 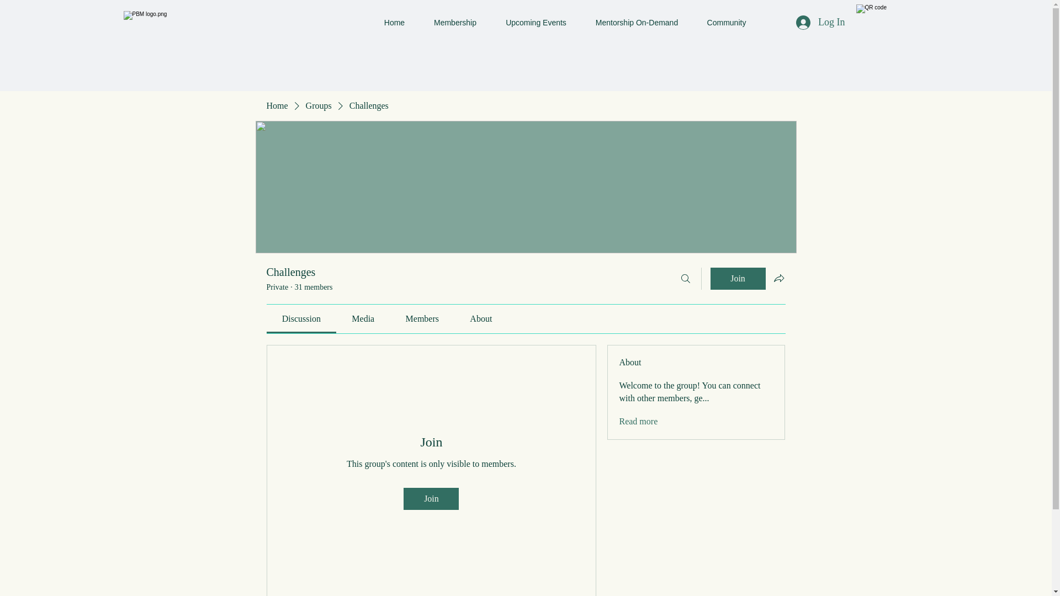 What do you see at coordinates (725, 22) in the screenshot?
I see `Community` at bounding box center [725, 22].